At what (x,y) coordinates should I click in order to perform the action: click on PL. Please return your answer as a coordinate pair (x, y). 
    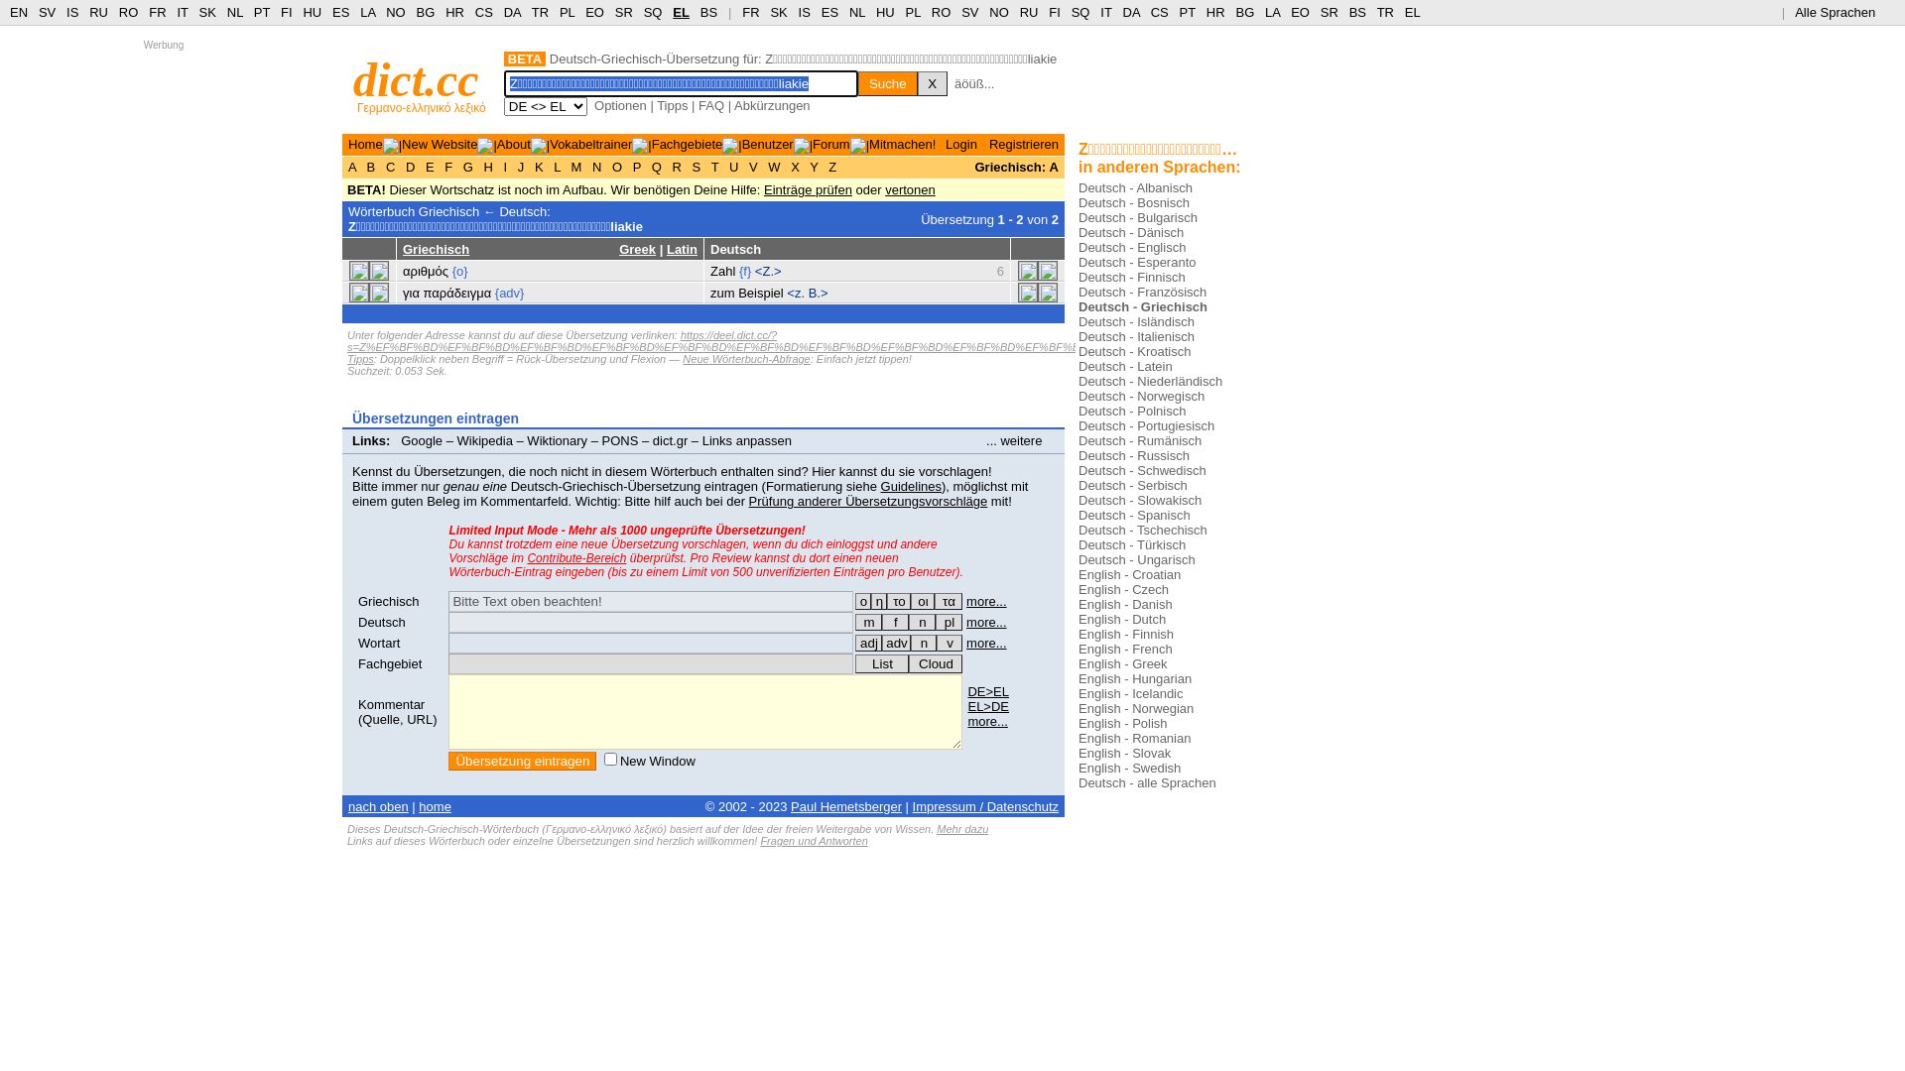
    Looking at the image, I should click on (913, 12).